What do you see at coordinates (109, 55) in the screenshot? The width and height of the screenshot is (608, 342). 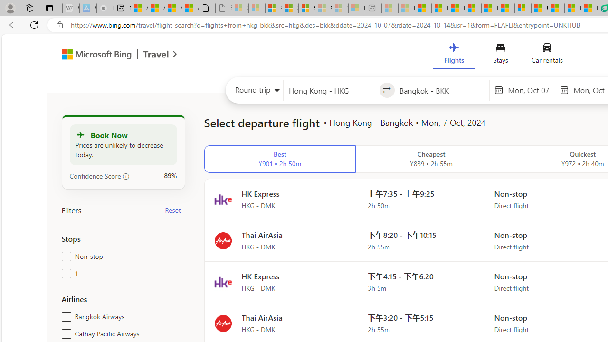 I see `Microsoft Bing Travel` at bounding box center [109, 55].